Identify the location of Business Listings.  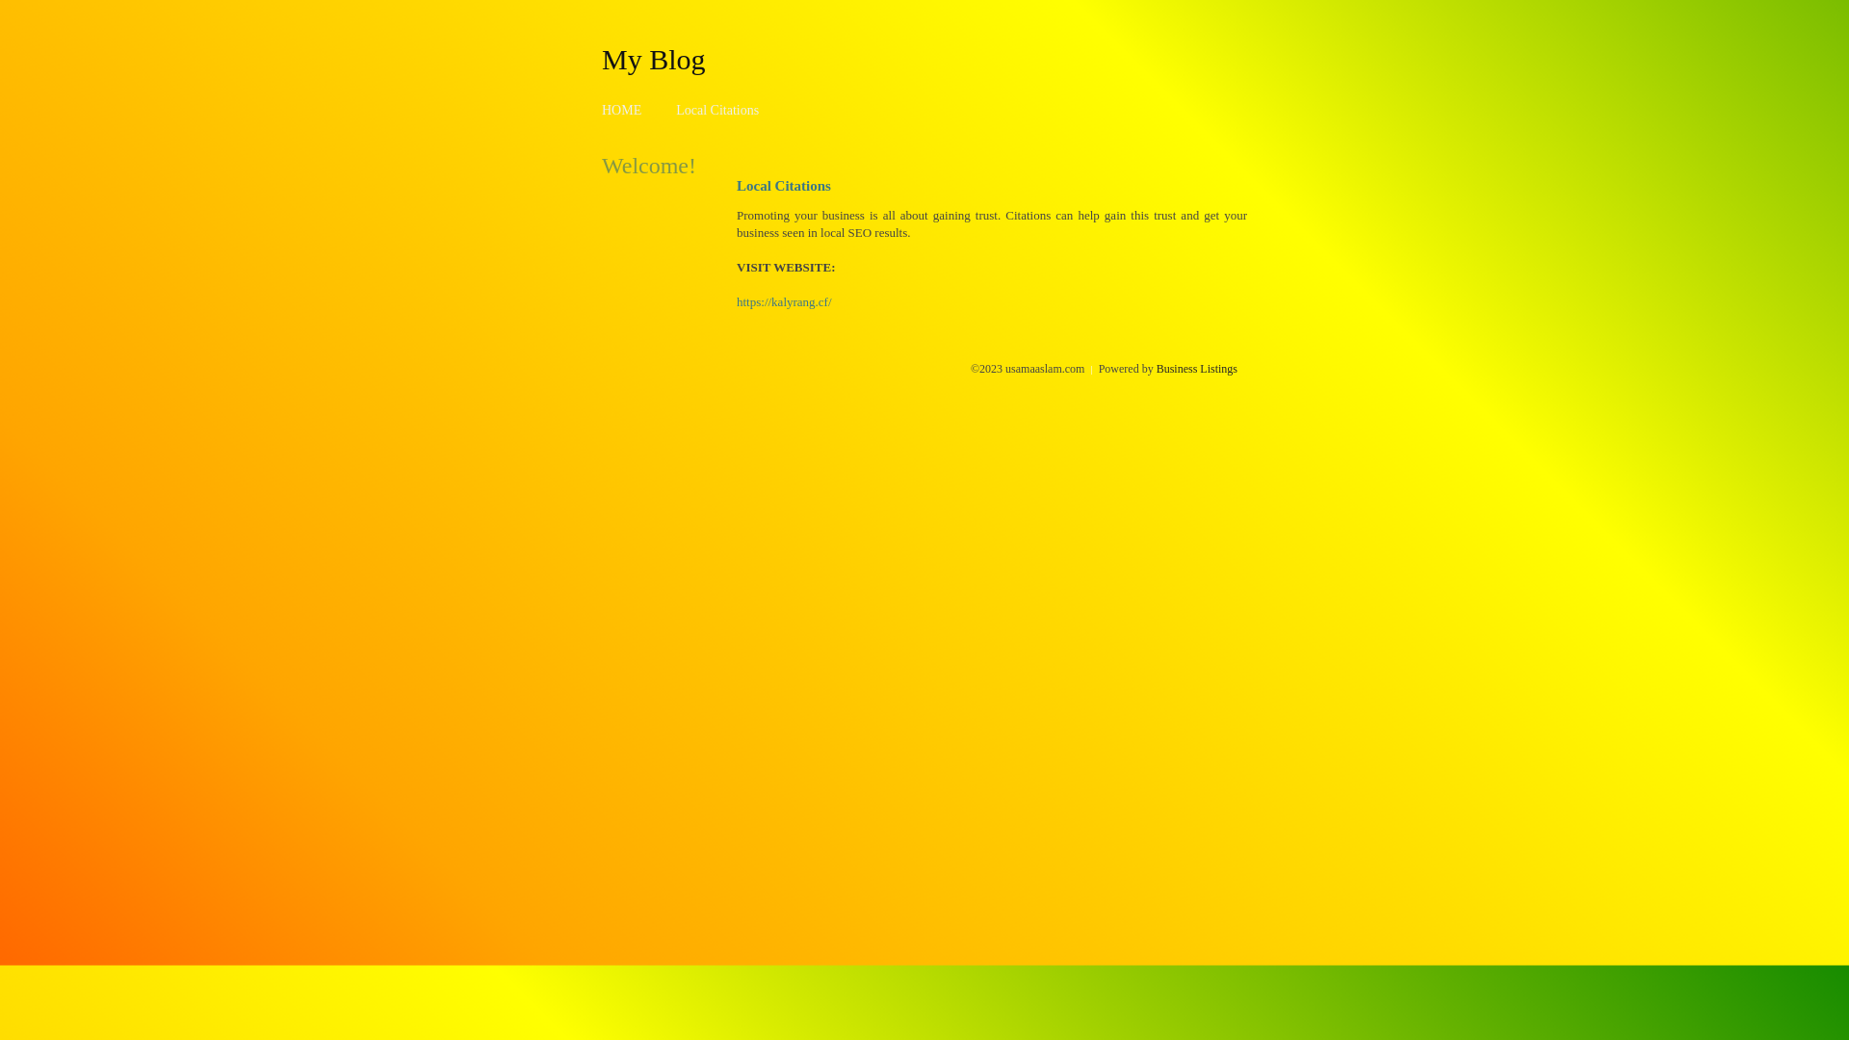
(1197, 369).